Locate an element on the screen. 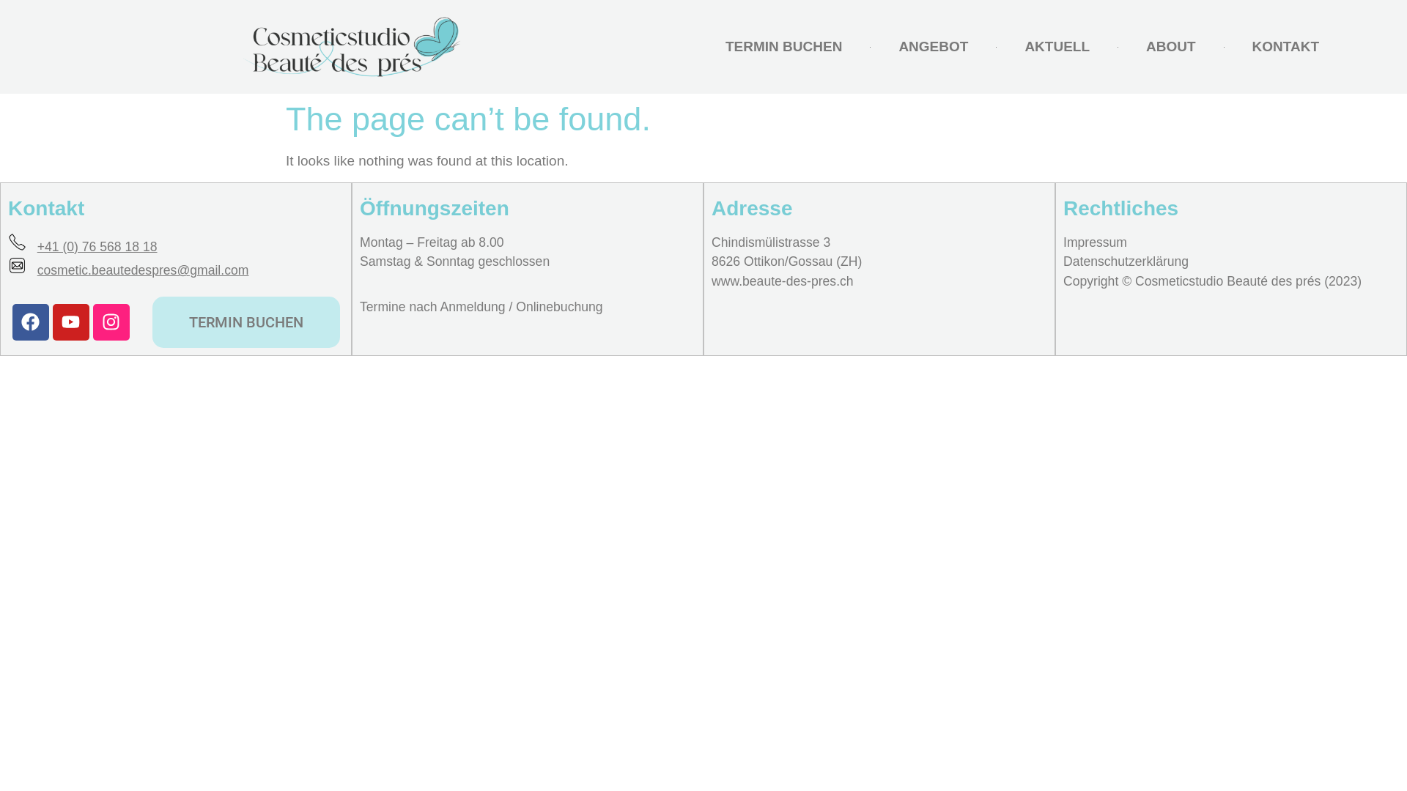 This screenshot has height=791, width=1407.    is located at coordinates (30, 270).